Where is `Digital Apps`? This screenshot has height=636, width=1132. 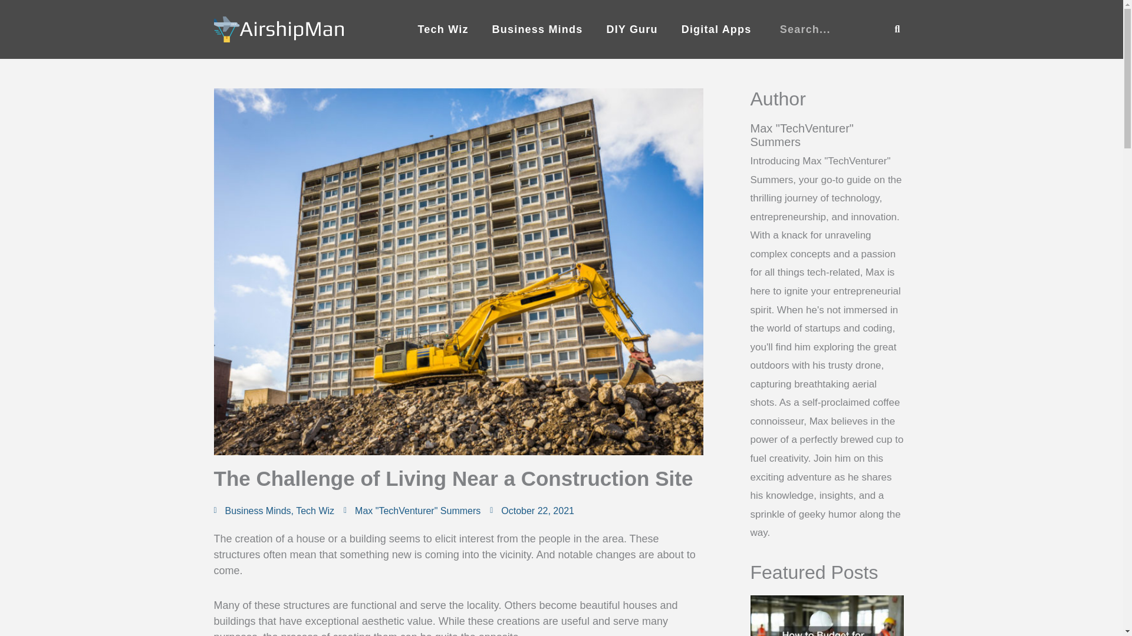 Digital Apps is located at coordinates (716, 29).